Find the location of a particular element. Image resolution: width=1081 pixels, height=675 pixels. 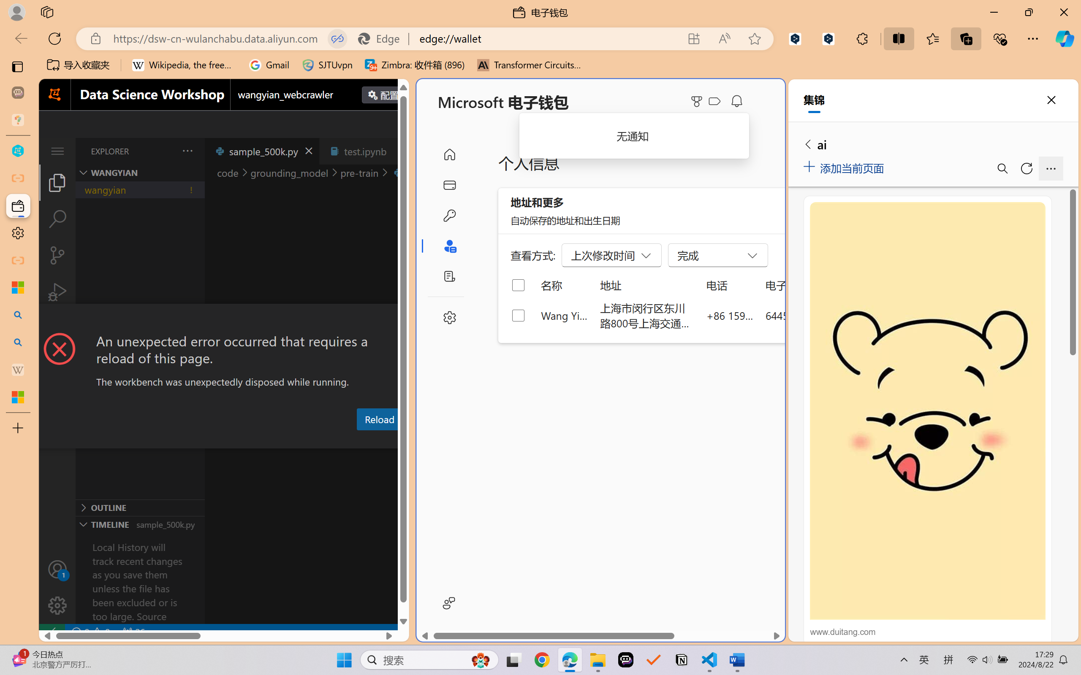

Wikipedia, the free encyclopedia is located at coordinates (184, 65).